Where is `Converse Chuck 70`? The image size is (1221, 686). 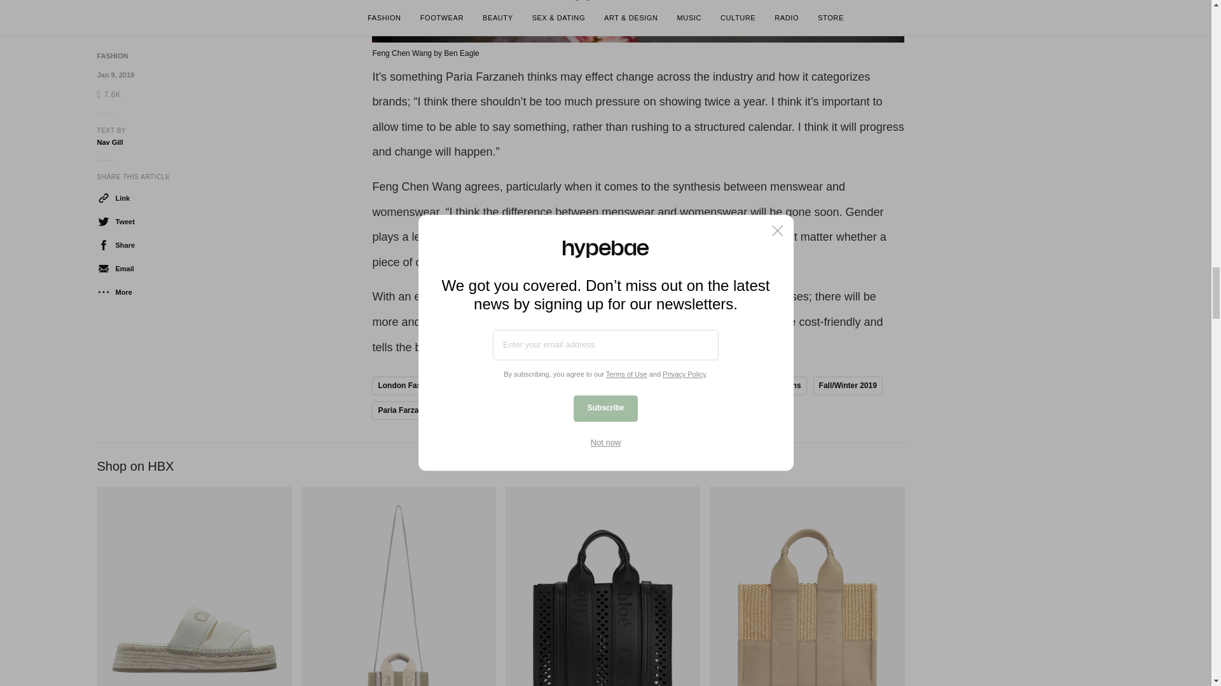 Converse Chuck 70 is located at coordinates (644, 386).